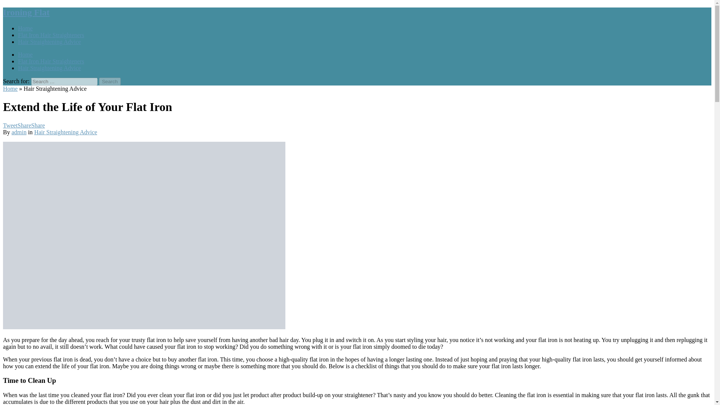 This screenshot has width=720, height=405. Describe the element at coordinates (24, 125) in the screenshot. I see `Share` at that location.